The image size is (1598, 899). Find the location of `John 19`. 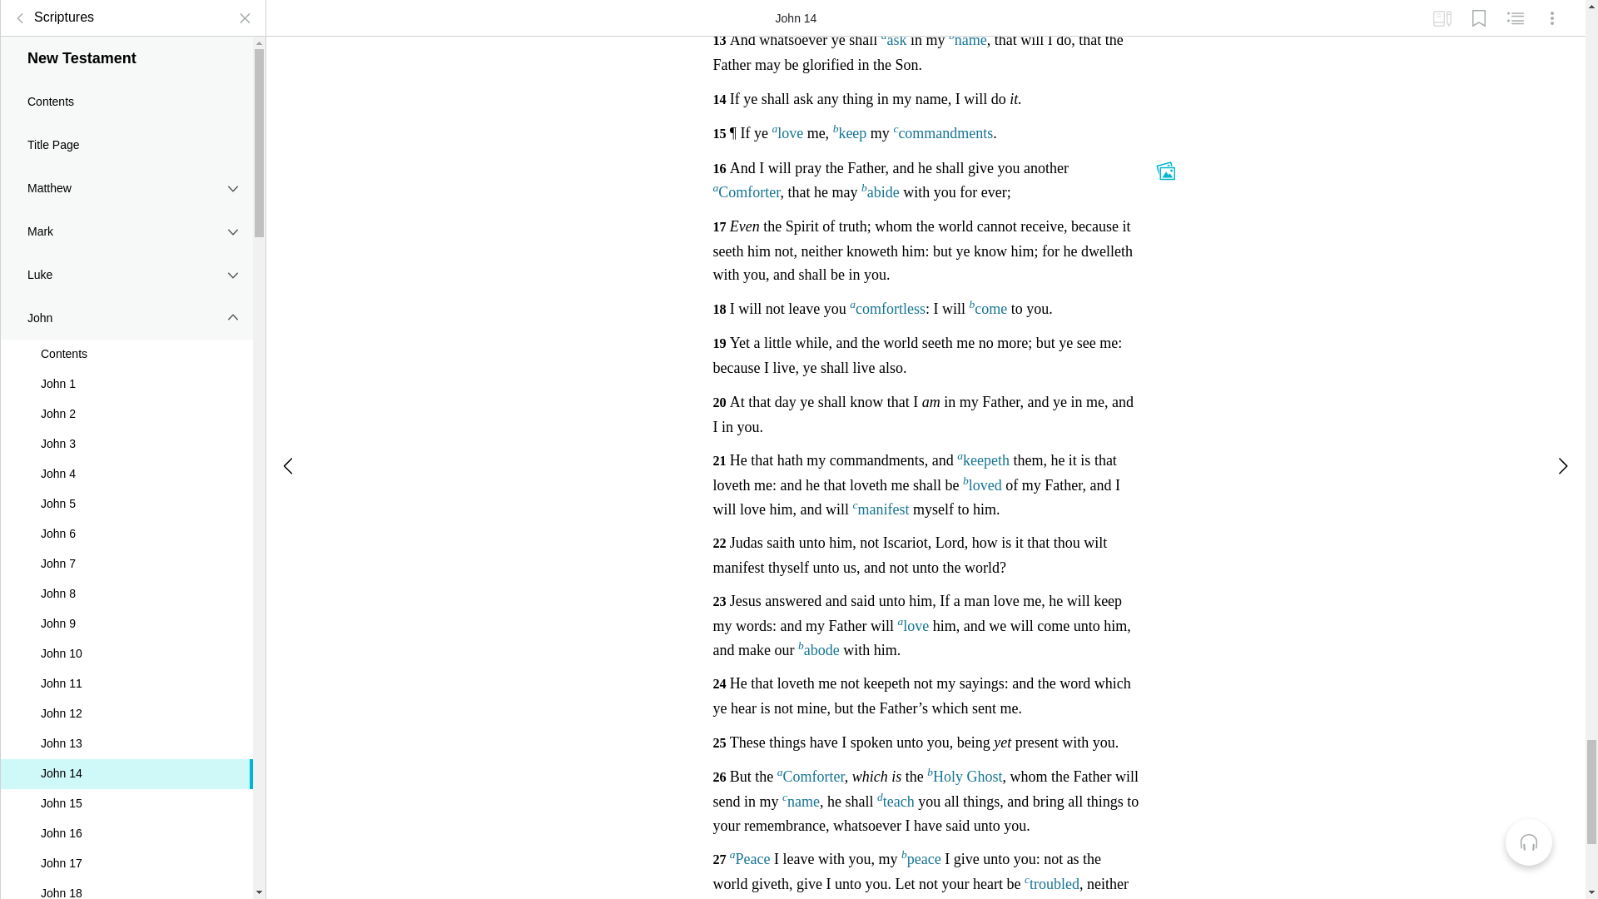

John 19 is located at coordinates (127, 13).